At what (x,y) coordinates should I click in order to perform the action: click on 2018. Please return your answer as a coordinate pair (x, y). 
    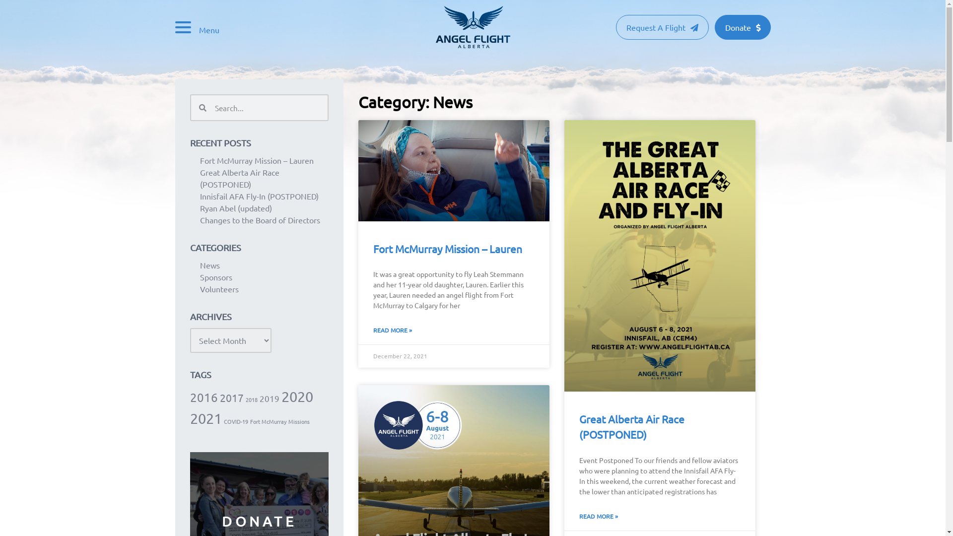
    Looking at the image, I should click on (251, 400).